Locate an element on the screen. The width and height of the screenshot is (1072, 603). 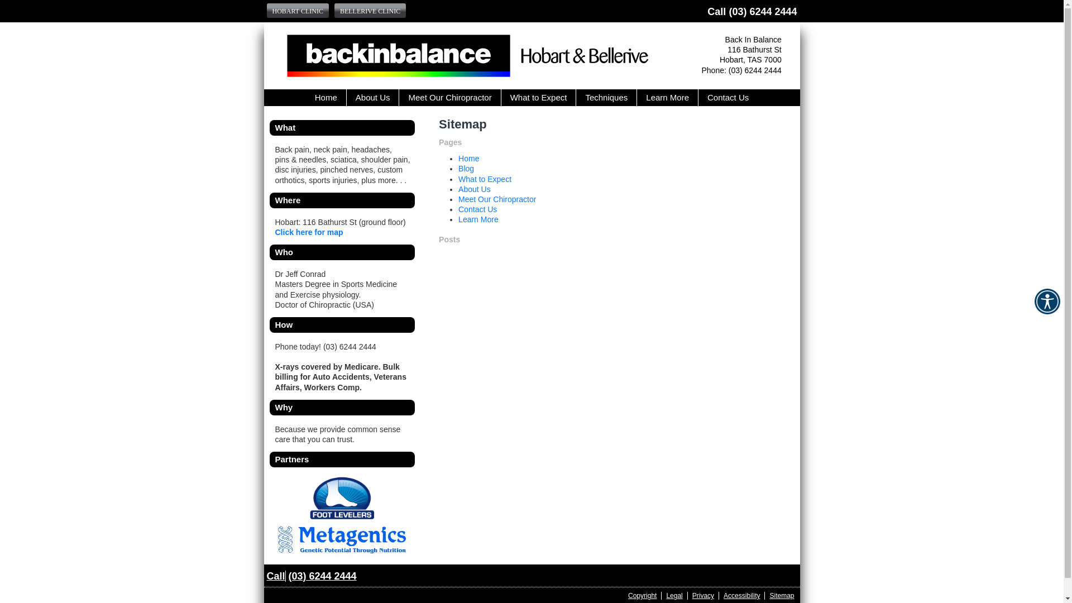
Learn More is located at coordinates (668, 98).